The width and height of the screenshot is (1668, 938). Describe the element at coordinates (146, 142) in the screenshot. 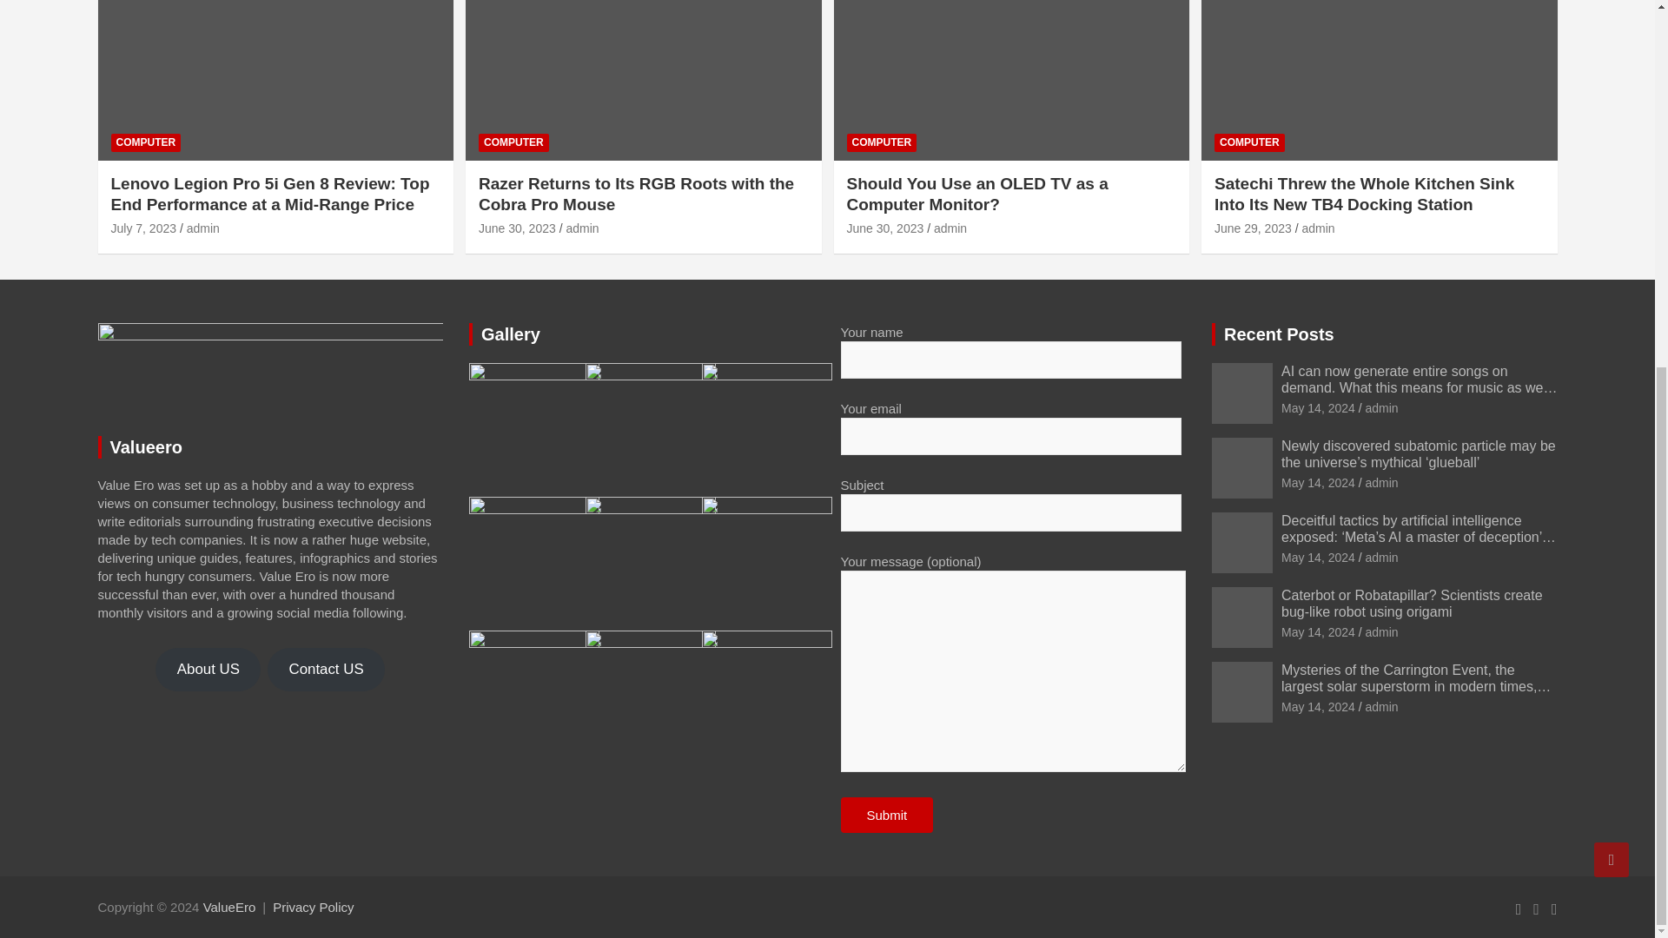

I see `COMPUTER` at that location.